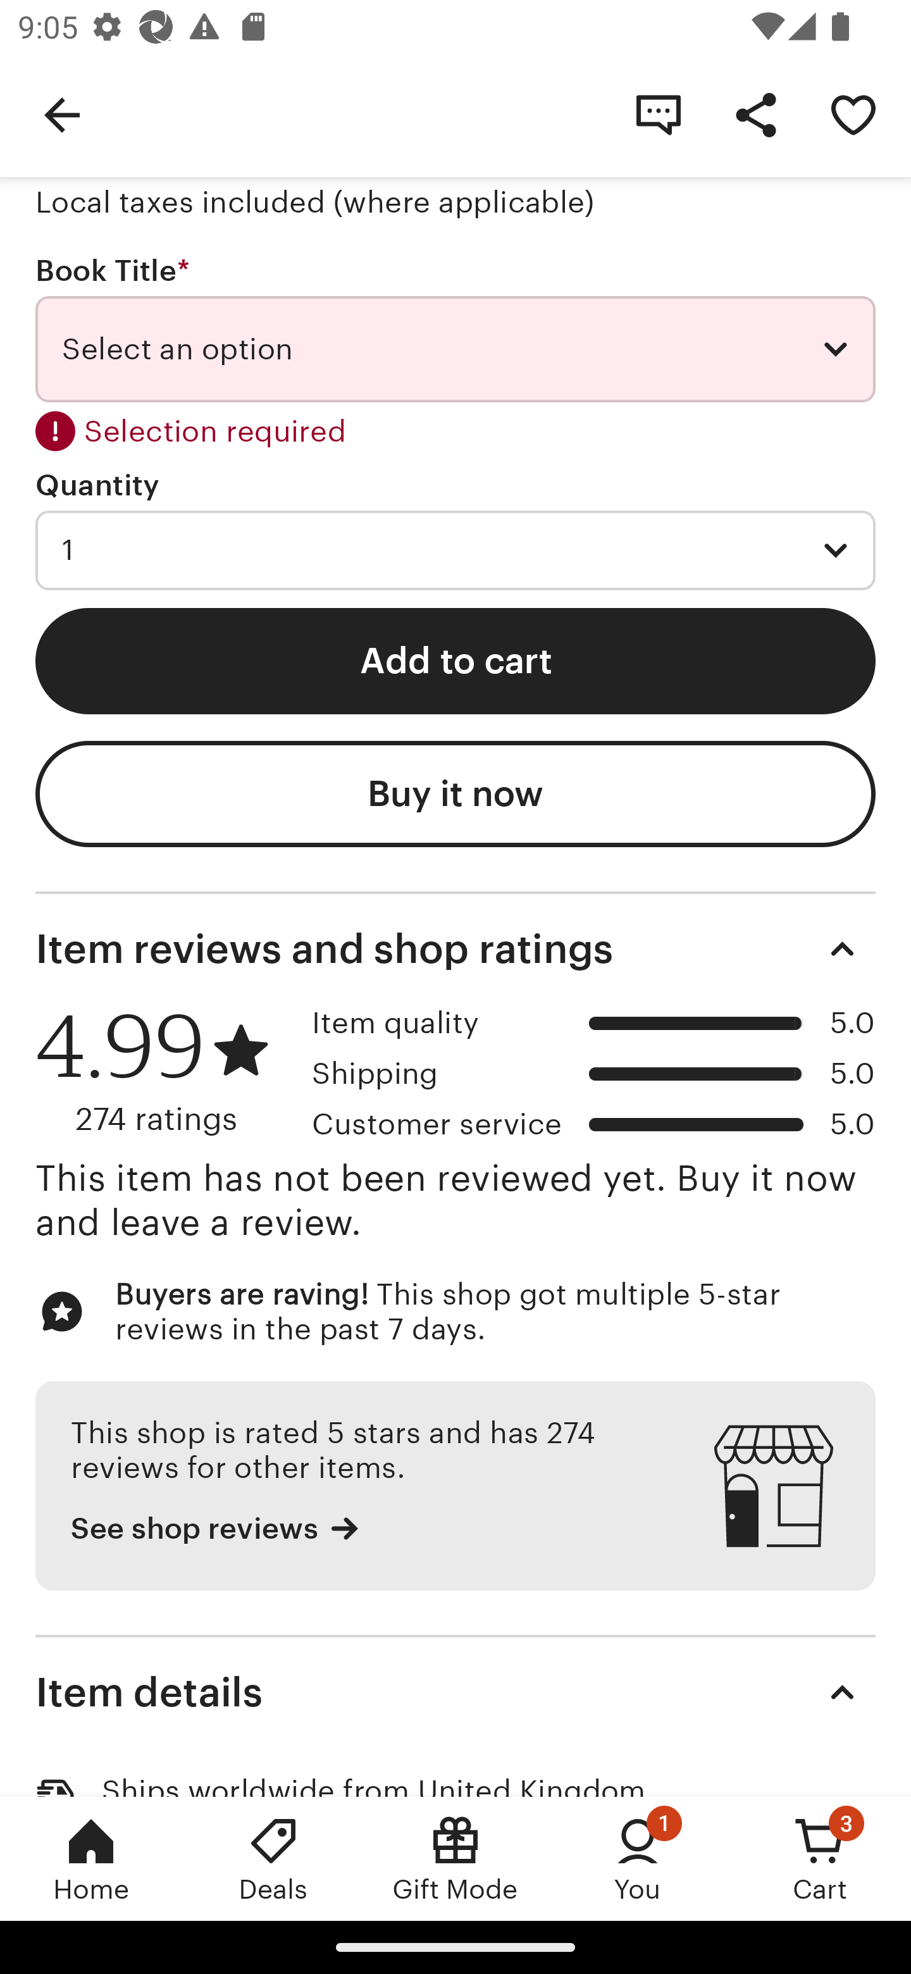  I want to click on 1, so click(455, 550).